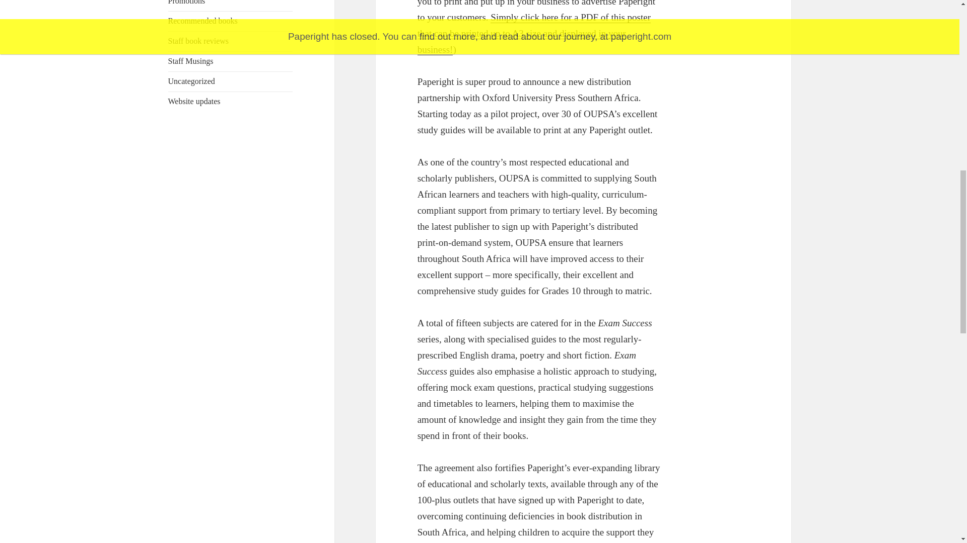 This screenshot has height=543, width=967. What do you see at coordinates (198, 41) in the screenshot?
I see `Staff book reviews` at bounding box center [198, 41].